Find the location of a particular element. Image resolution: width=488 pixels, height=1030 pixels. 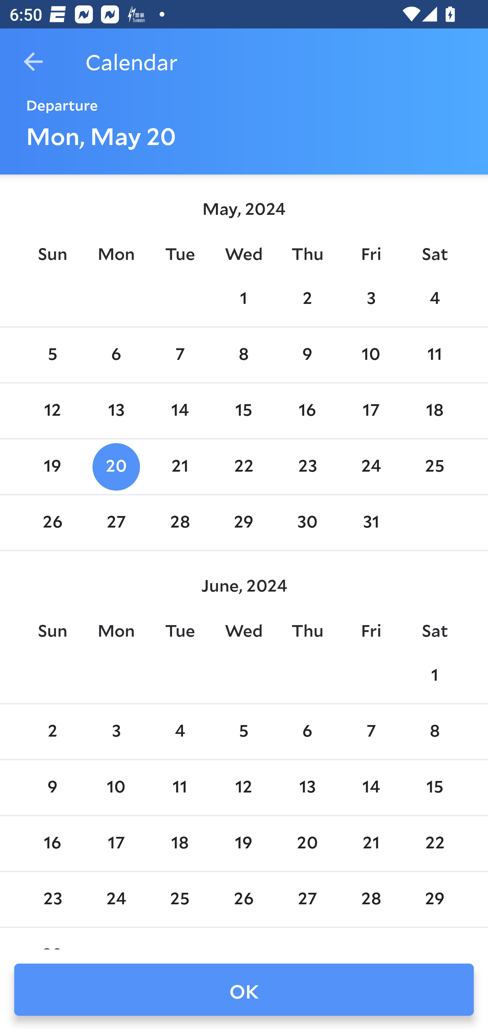

9 is located at coordinates (52, 788).